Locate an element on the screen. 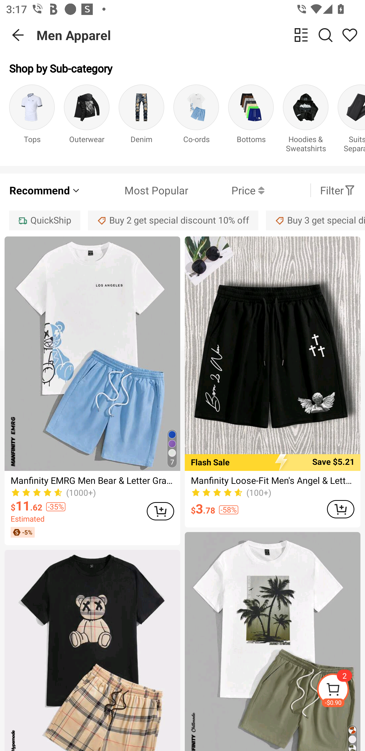  Suits & Separates is located at coordinates (351, 120).